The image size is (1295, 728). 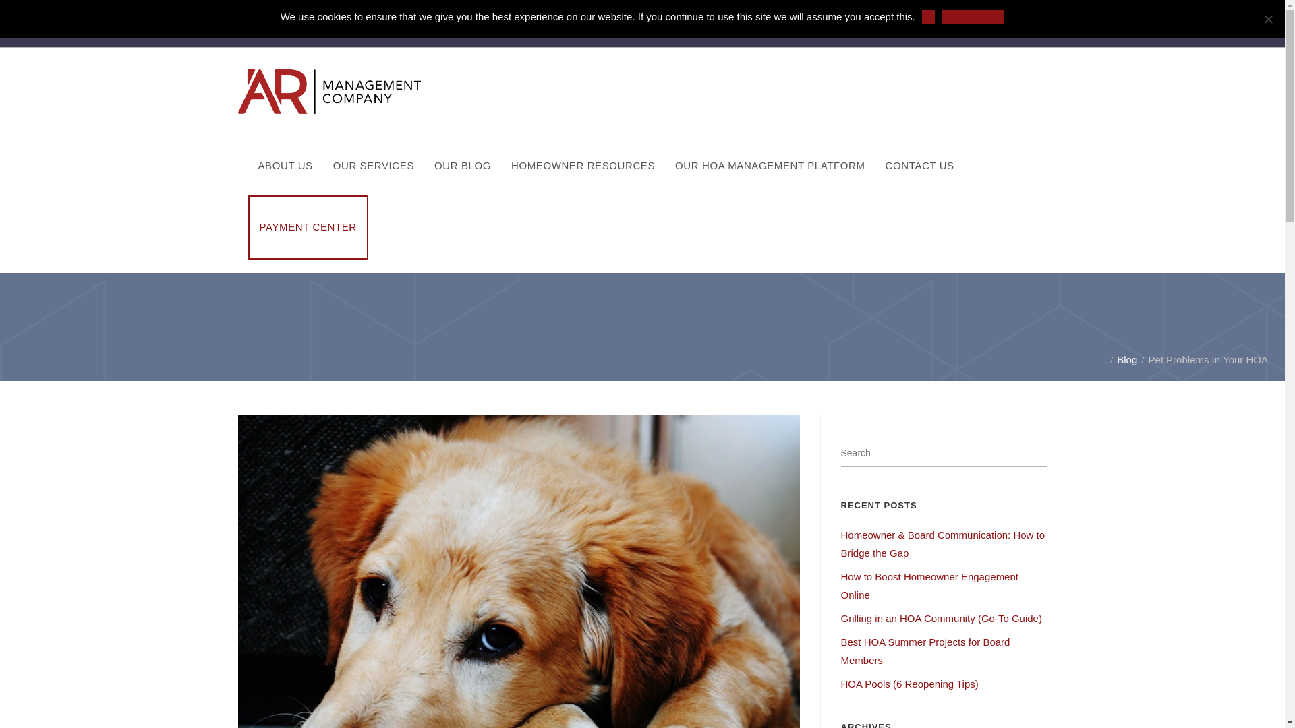 What do you see at coordinates (308, 227) in the screenshot?
I see `PAYMENT CENTER` at bounding box center [308, 227].